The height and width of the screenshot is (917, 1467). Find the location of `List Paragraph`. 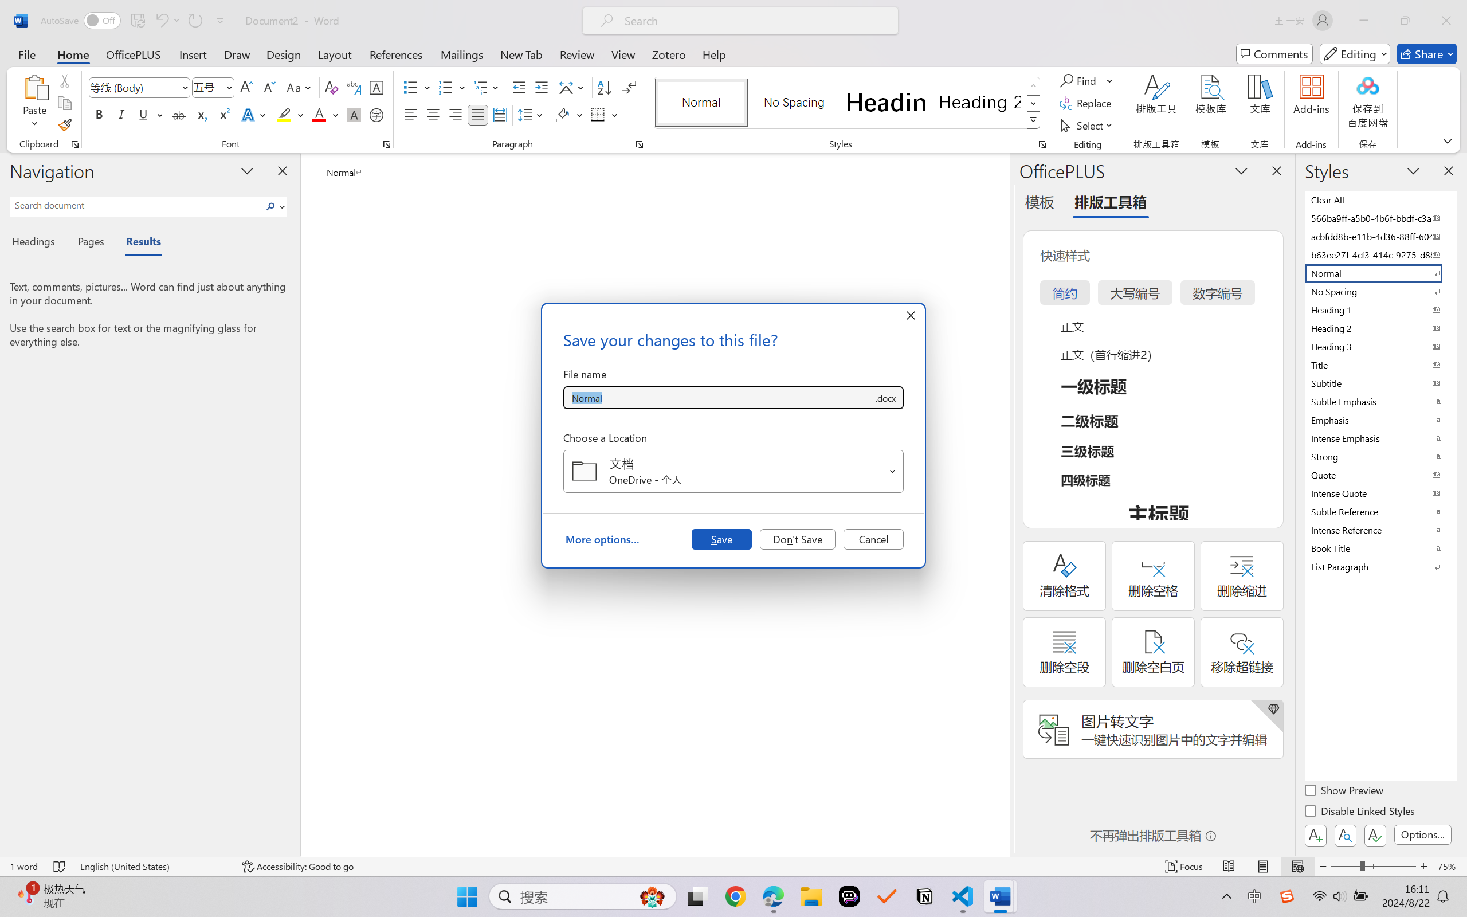

List Paragraph is located at coordinates (1380, 566).